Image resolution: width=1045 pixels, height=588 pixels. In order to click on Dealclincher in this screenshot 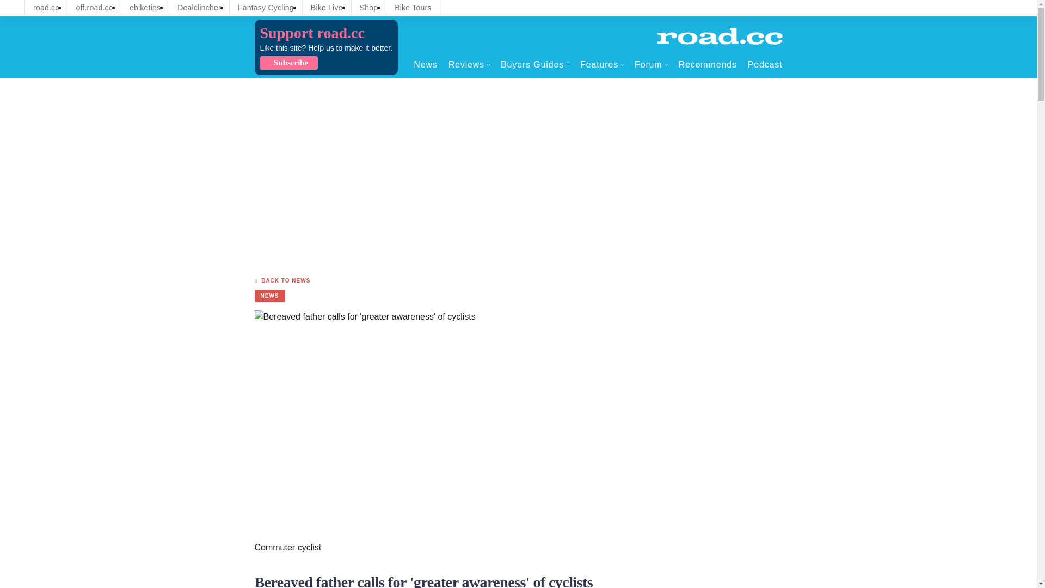, I will do `click(199, 8)`.